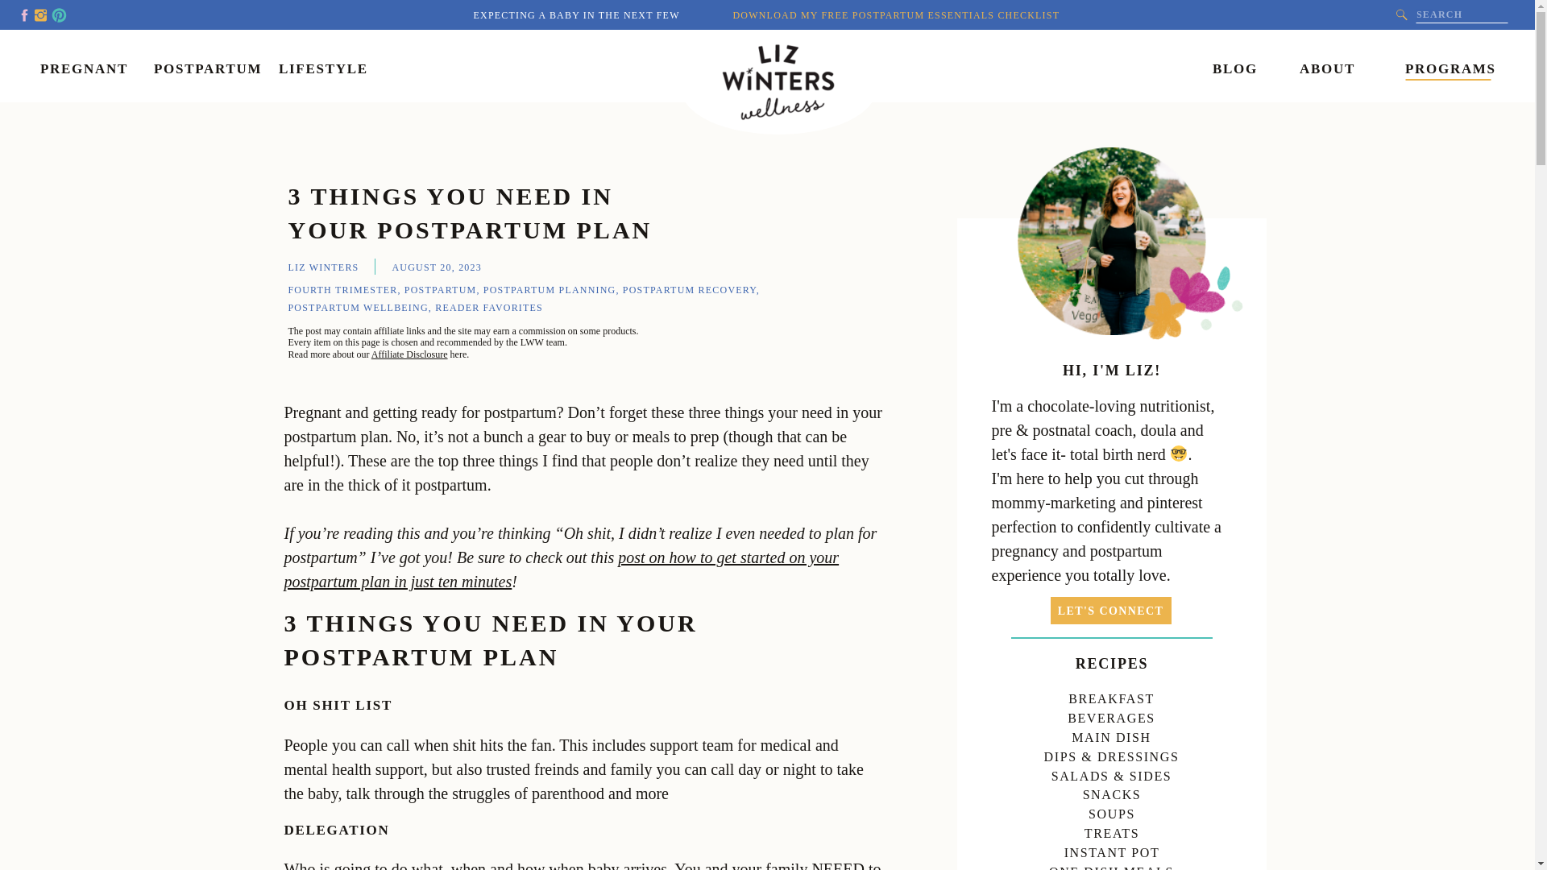 This screenshot has height=870, width=1547. I want to click on BEVERAGES, so click(1111, 715).